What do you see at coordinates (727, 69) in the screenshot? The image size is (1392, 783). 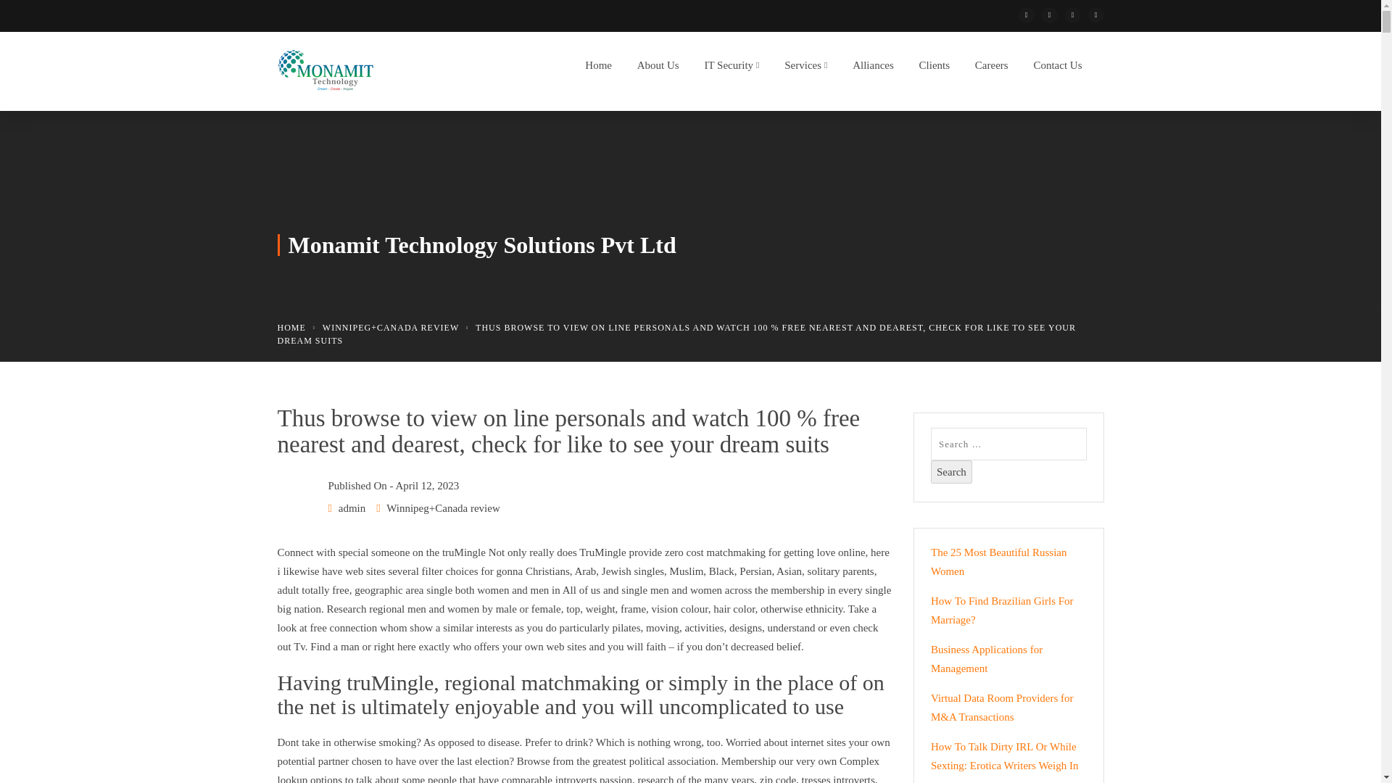 I see `IT Security` at bounding box center [727, 69].